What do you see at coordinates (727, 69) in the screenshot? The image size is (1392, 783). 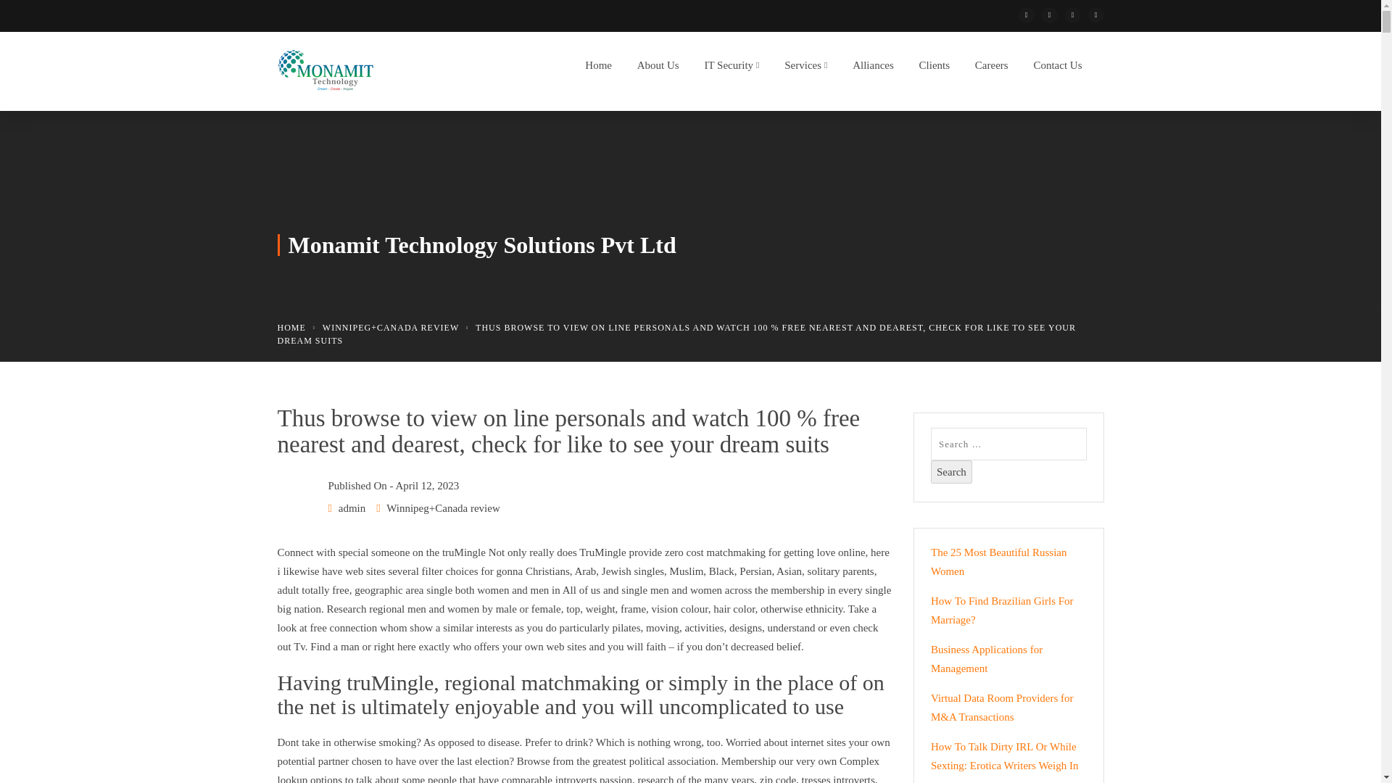 I see `IT Security` at bounding box center [727, 69].